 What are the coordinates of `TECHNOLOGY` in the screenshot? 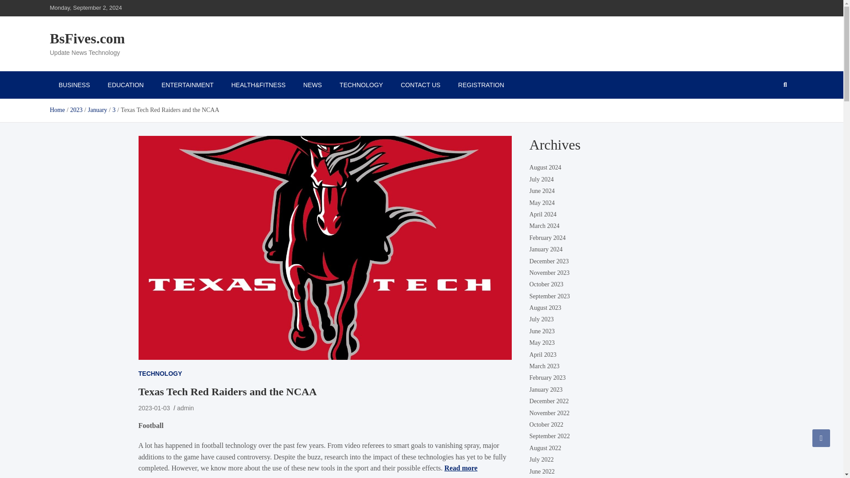 It's located at (159, 374).